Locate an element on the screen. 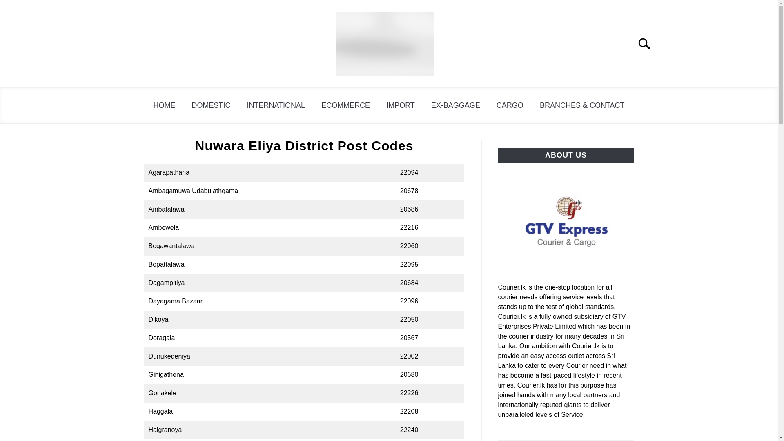 Image resolution: width=784 pixels, height=441 pixels. ECOMMERCE is located at coordinates (345, 105).